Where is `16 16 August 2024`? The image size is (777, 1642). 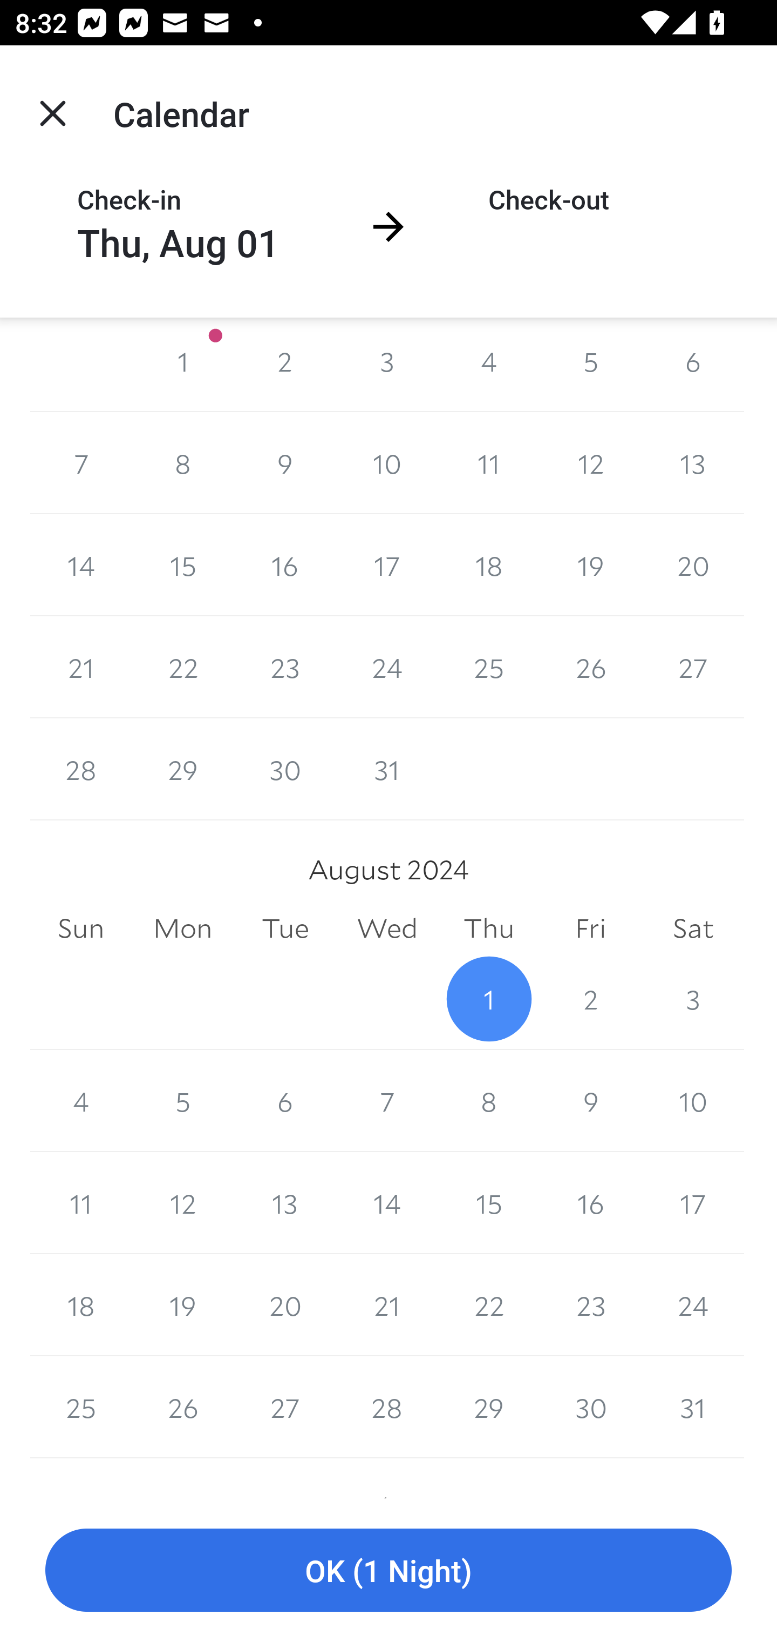 16 16 August 2024 is located at coordinates (590, 1203).